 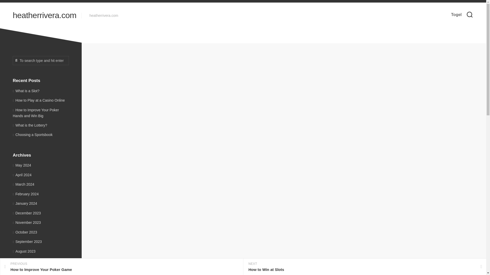 What do you see at coordinates (36, 113) in the screenshot?
I see `How to Improve Your Poker Hands and Win Big` at bounding box center [36, 113].